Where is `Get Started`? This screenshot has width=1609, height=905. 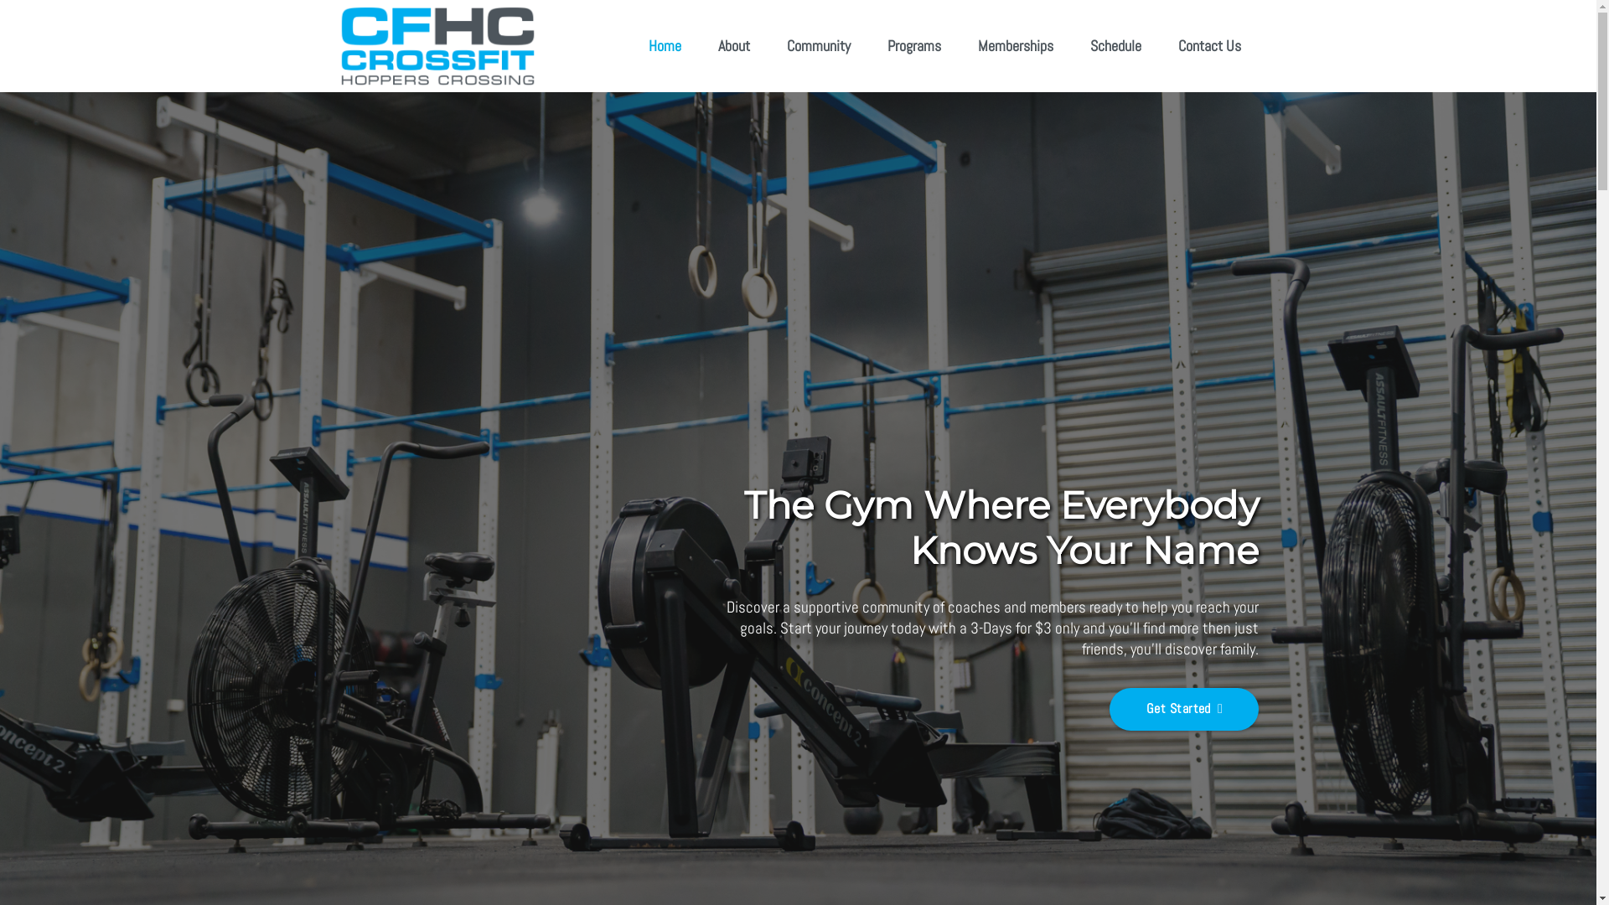 Get Started is located at coordinates (1184, 709).